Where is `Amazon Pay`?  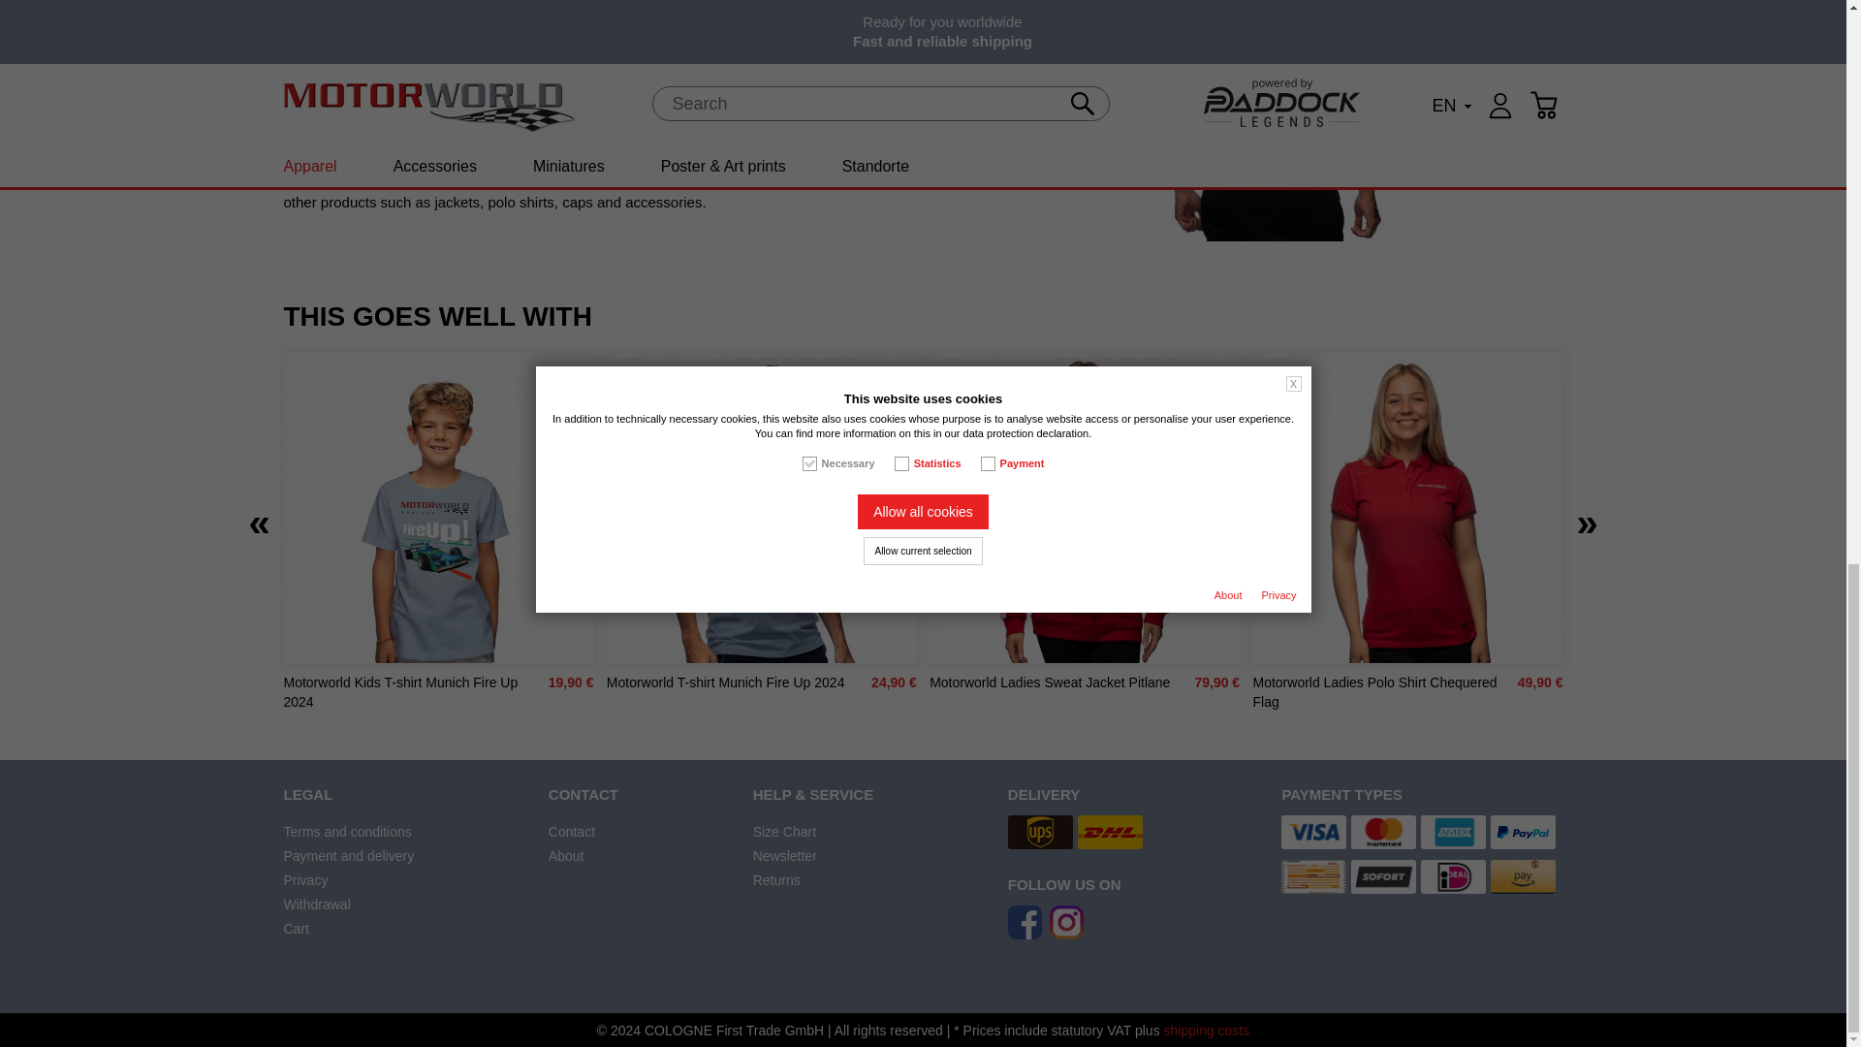
Amazon Pay is located at coordinates (1523, 876).